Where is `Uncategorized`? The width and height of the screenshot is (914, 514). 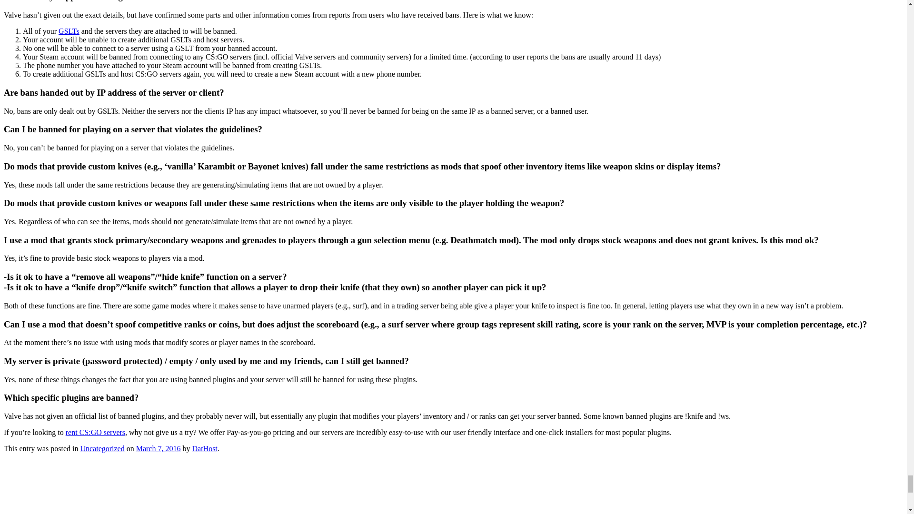
Uncategorized is located at coordinates (102, 448).